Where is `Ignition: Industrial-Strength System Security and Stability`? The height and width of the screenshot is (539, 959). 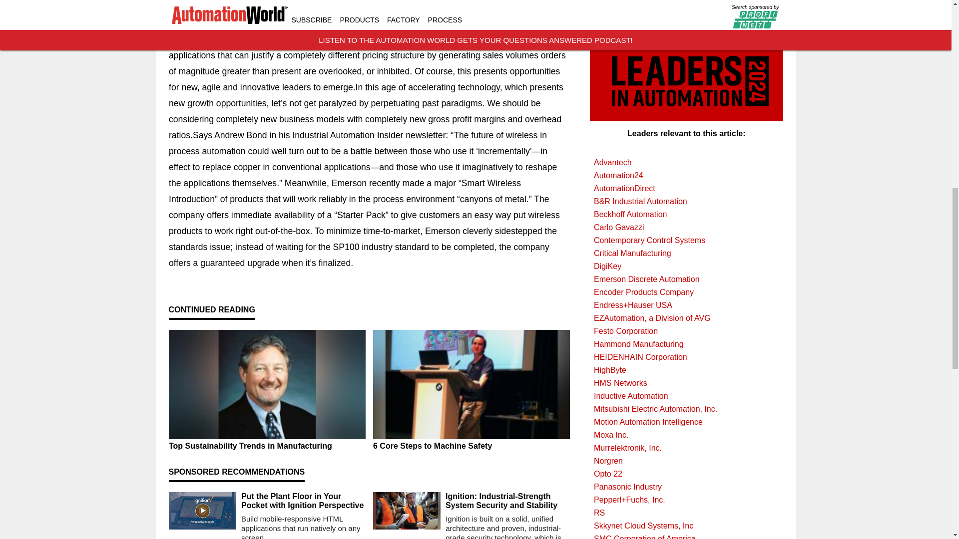
Ignition: Industrial-Strength System Security and Stability is located at coordinates (507, 501).